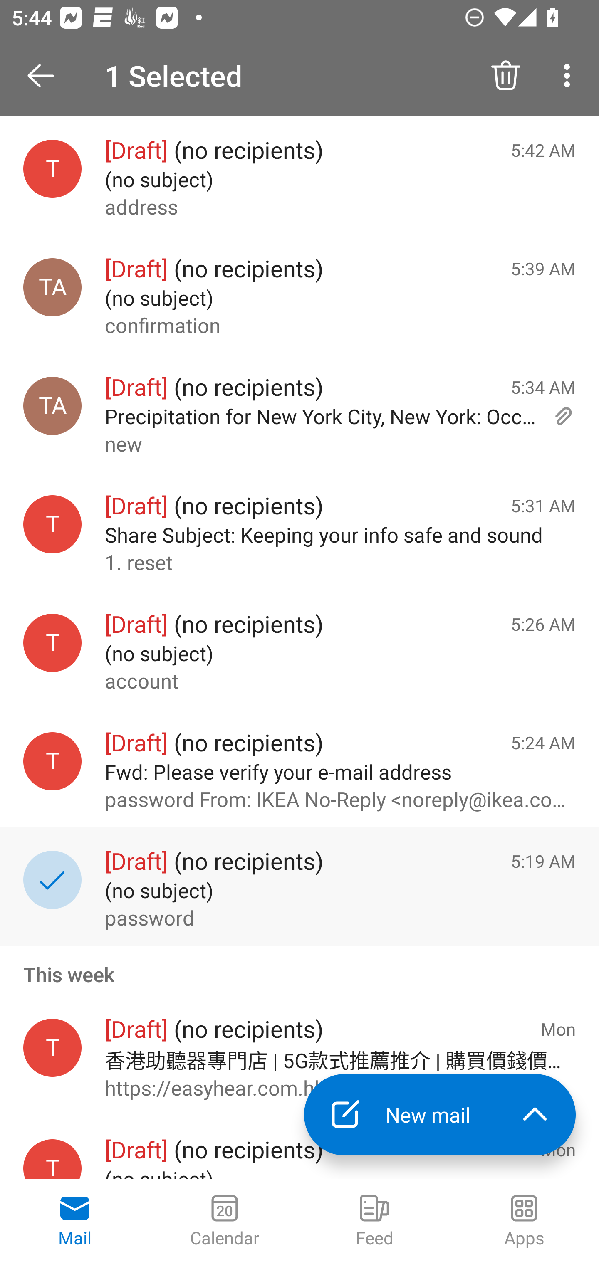 The height and width of the screenshot is (1264, 599). I want to click on Calendar, so click(225, 1222).